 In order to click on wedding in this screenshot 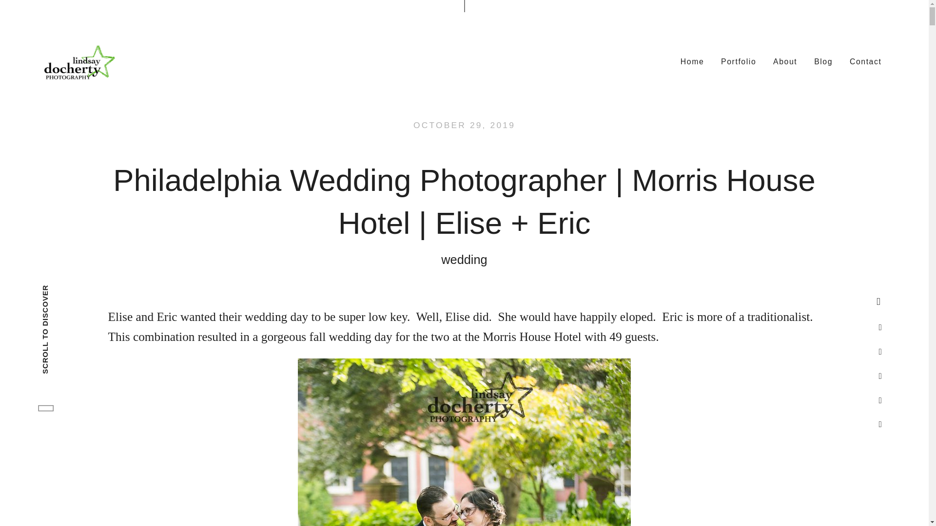, I will do `click(464, 260)`.